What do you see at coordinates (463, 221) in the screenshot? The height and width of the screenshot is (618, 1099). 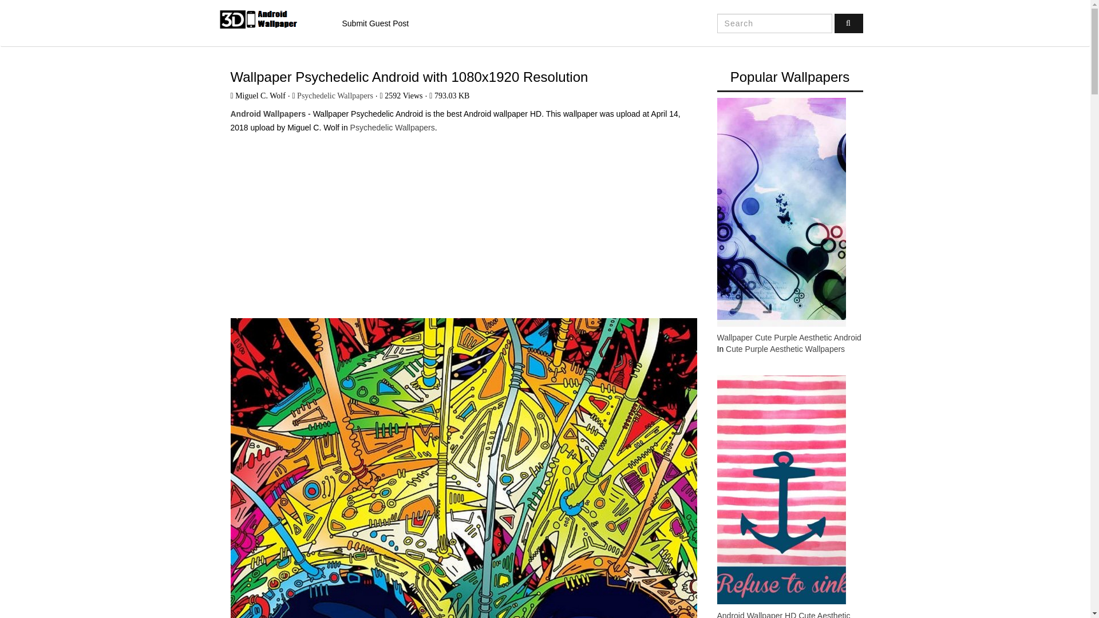 I see `Advertisement` at bounding box center [463, 221].